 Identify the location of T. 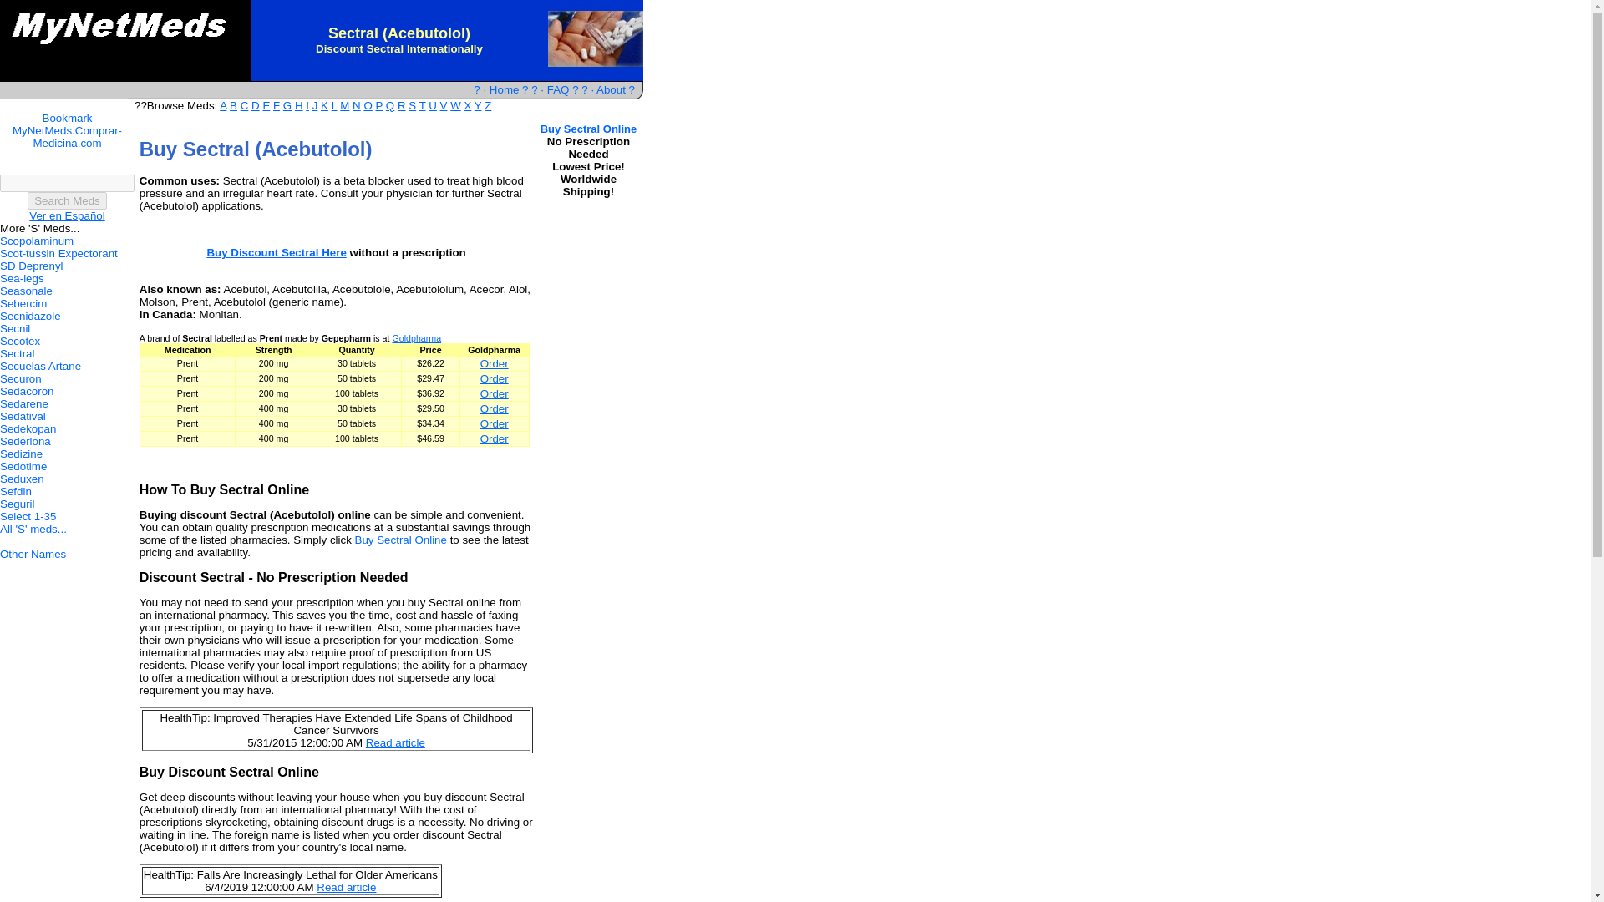
(423, 105).